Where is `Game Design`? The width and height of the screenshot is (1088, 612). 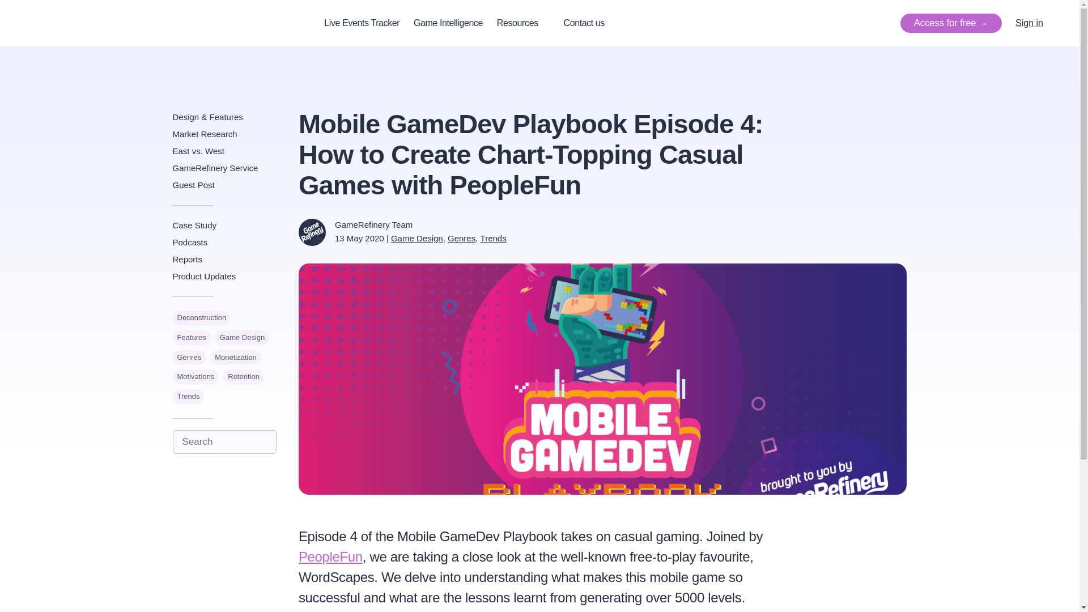 Game Design is located at coordinates (242, 338).